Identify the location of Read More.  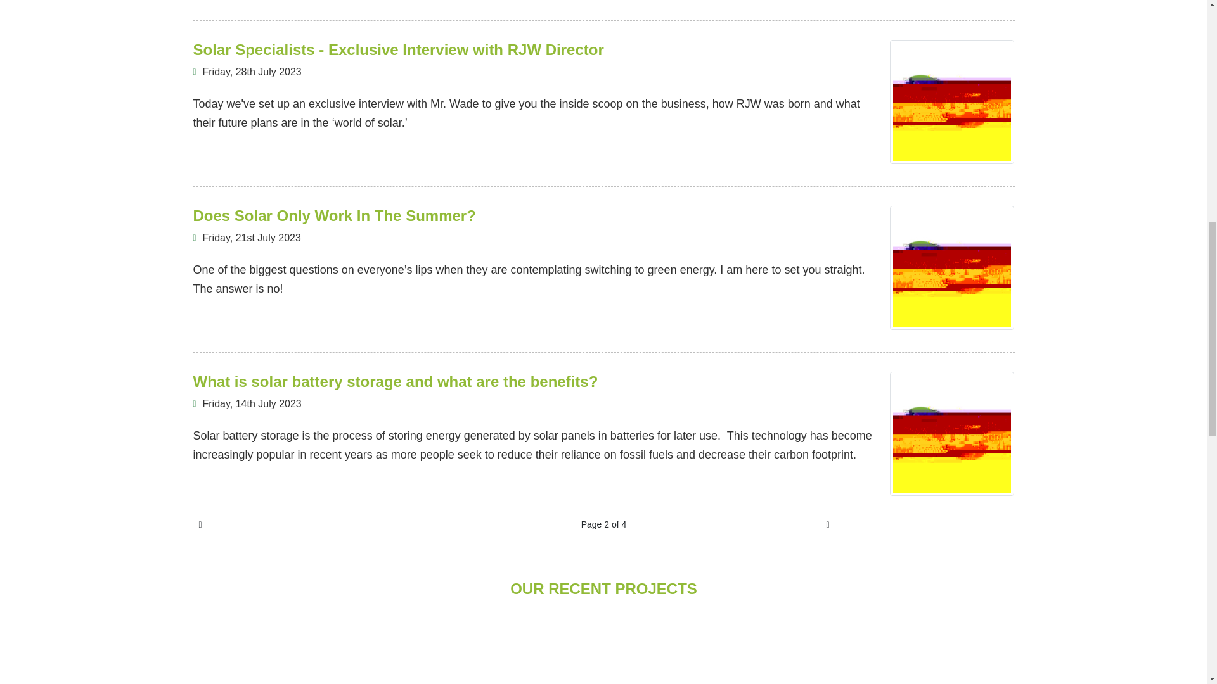
(221, 323).